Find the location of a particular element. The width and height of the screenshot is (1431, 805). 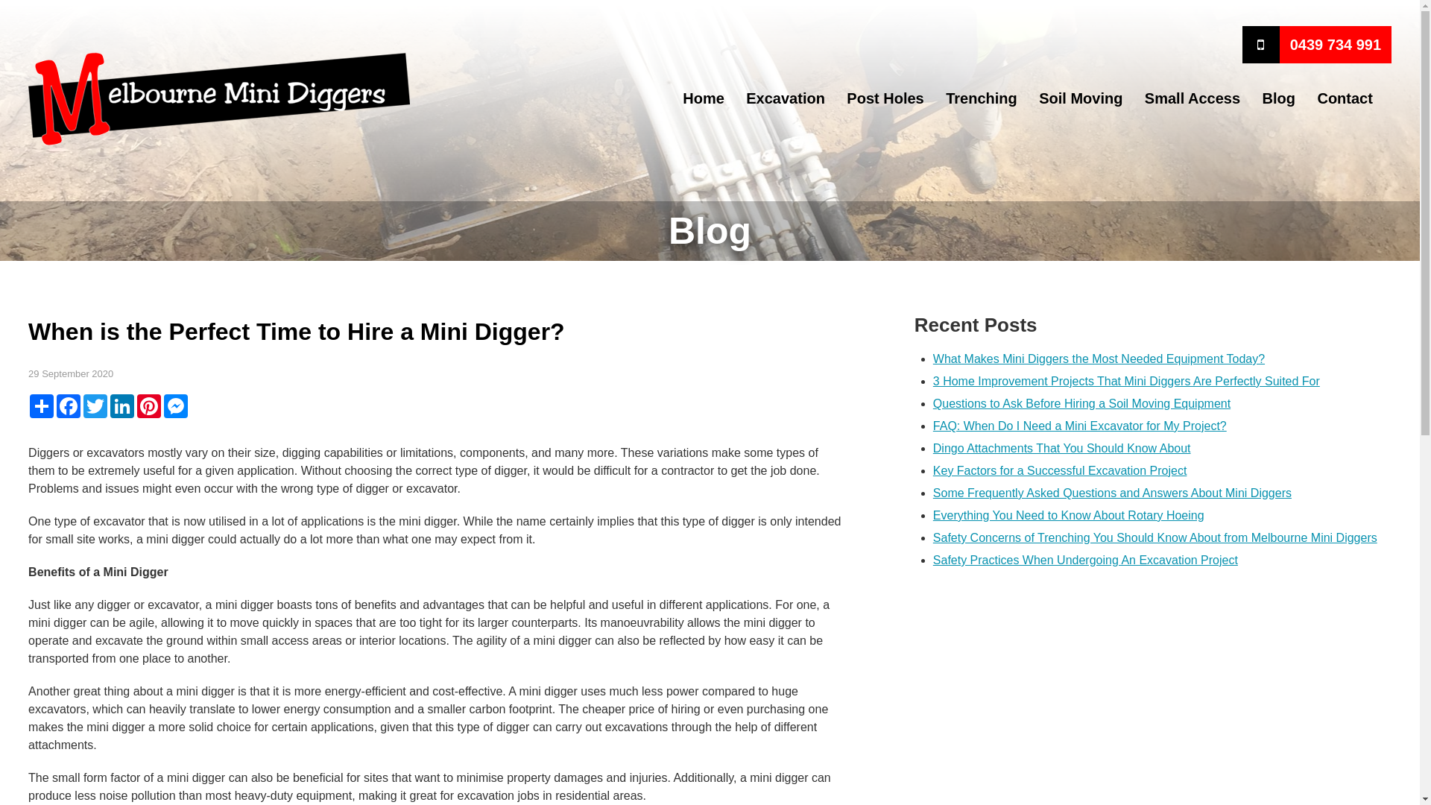

LinkedIn is located at coordinates (122, 406).